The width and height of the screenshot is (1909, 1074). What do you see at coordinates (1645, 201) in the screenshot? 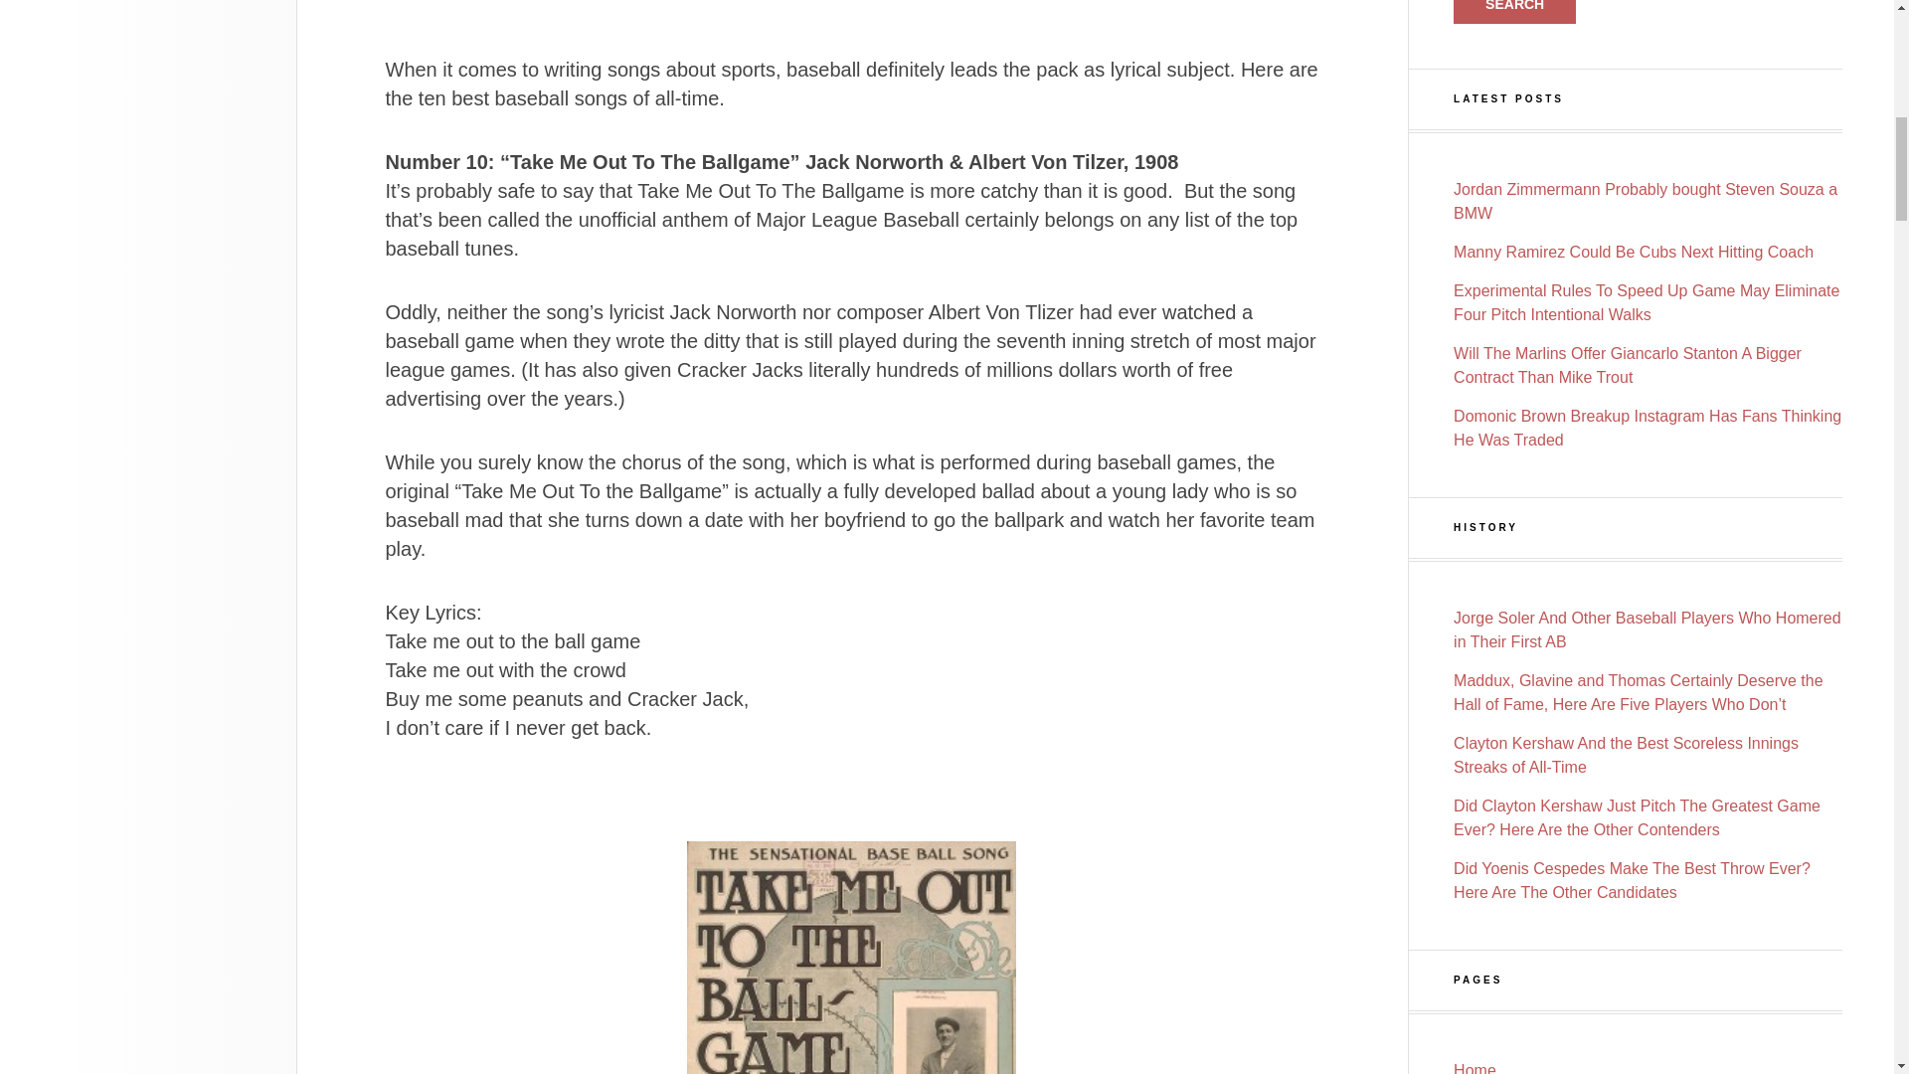
I see `Jordan Zimmermann Probably bought Steven Souza a BMW` at bounding box center [1645, 201].